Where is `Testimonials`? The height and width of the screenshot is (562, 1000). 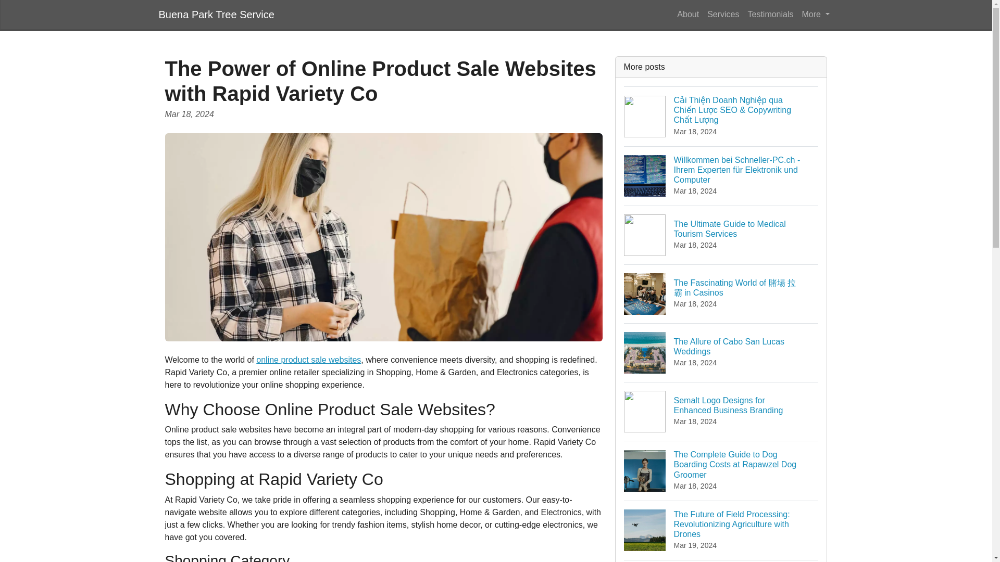 Testimonials is located at coordinates (687, 14).